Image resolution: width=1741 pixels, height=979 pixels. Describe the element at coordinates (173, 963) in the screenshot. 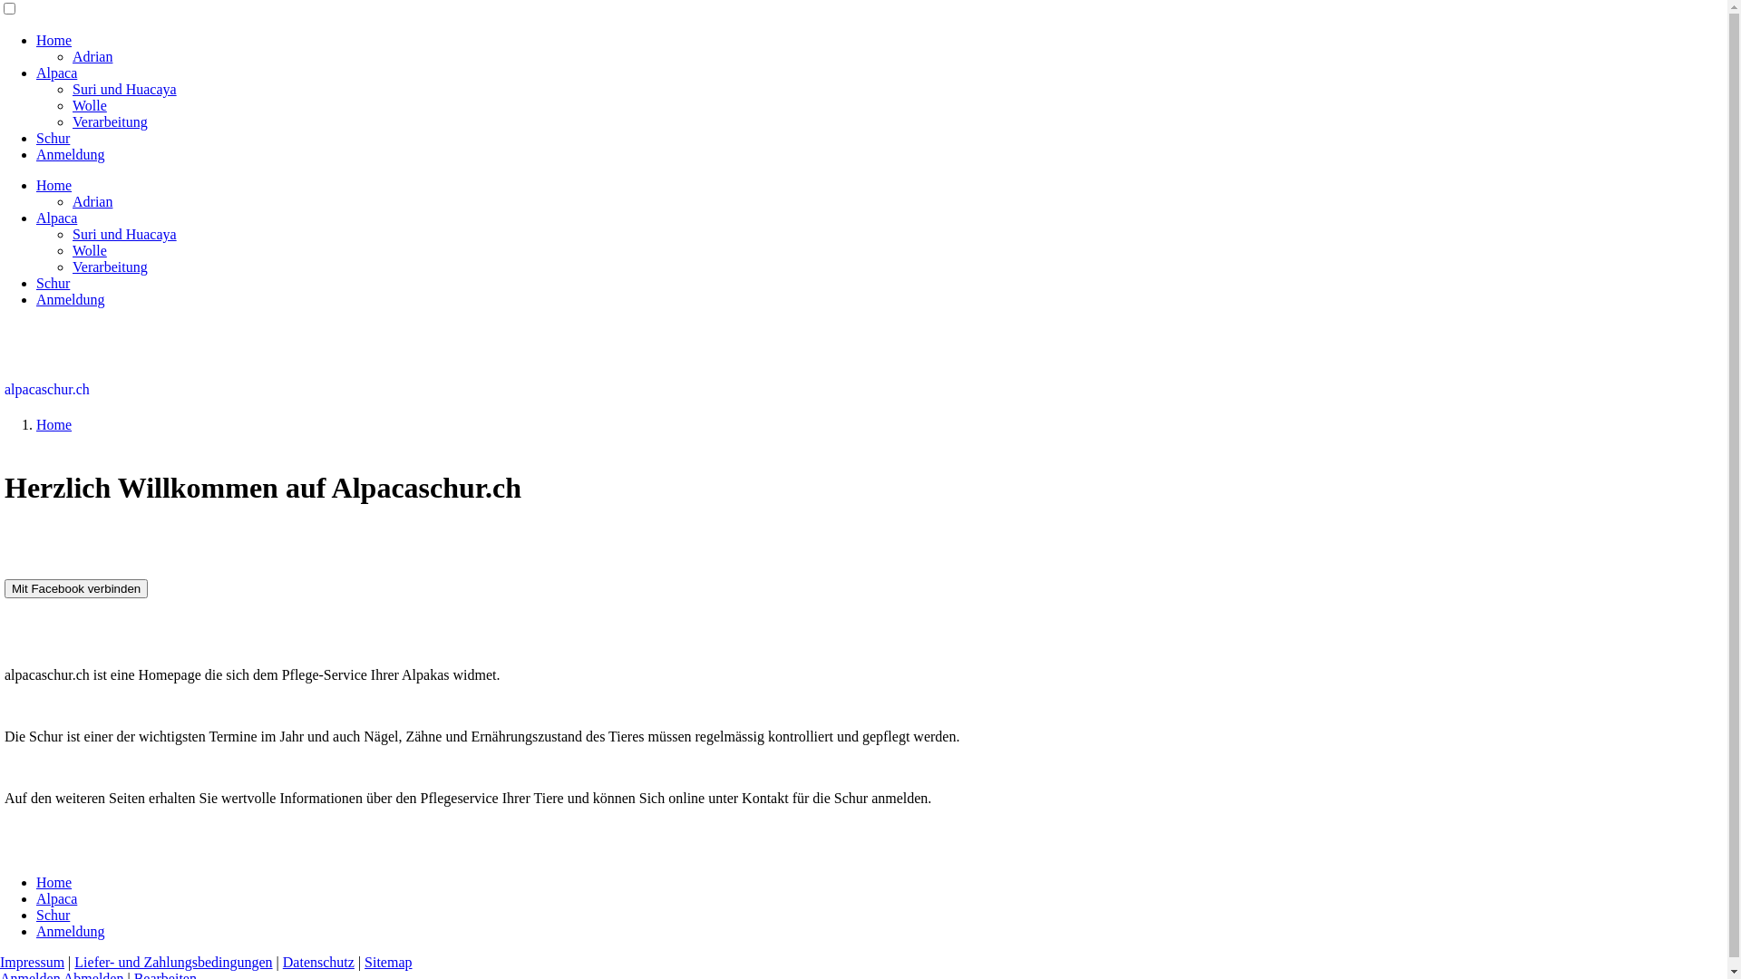

I see `Liefer- und Zahlungsbedingungen` at that location.